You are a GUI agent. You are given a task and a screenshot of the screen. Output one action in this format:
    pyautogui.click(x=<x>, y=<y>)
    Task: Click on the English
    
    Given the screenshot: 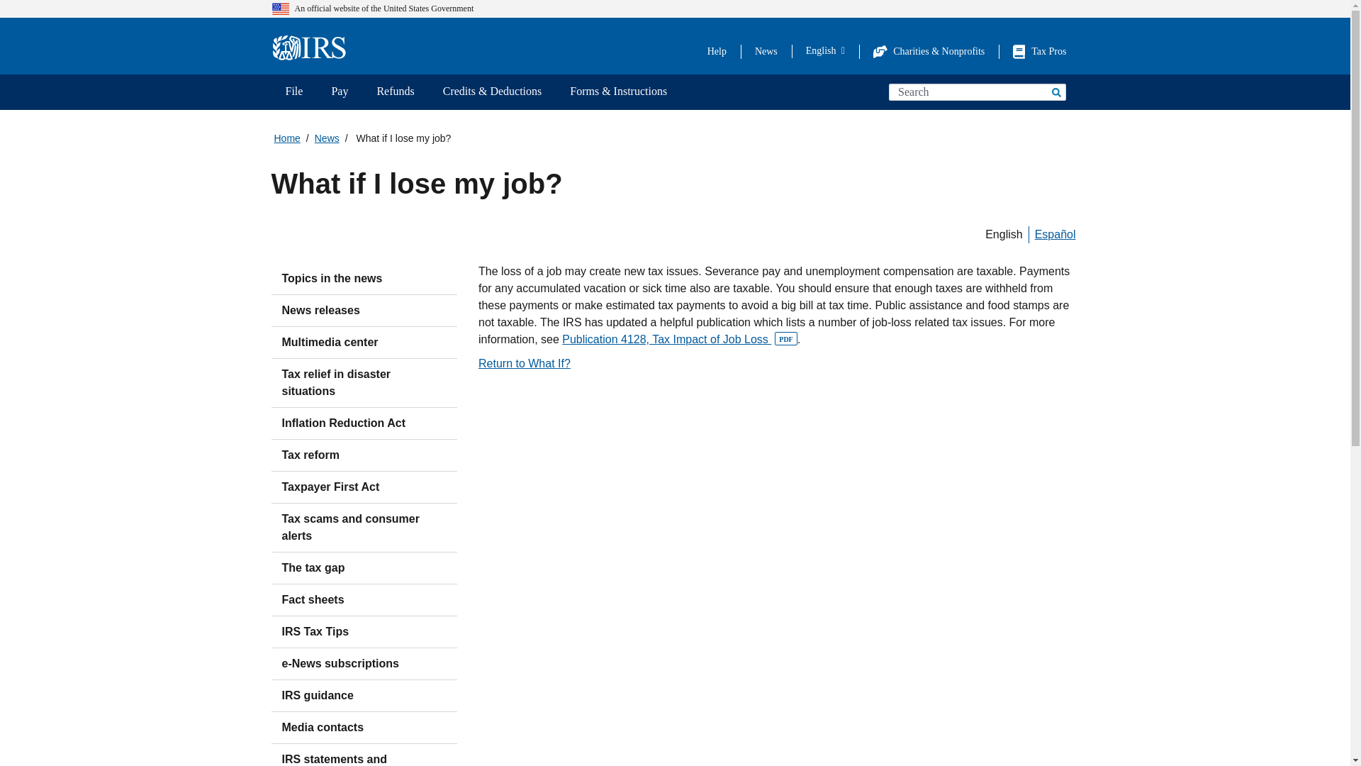 What is the action you would take?
    pyautogui.click(x=825, y=50)
    